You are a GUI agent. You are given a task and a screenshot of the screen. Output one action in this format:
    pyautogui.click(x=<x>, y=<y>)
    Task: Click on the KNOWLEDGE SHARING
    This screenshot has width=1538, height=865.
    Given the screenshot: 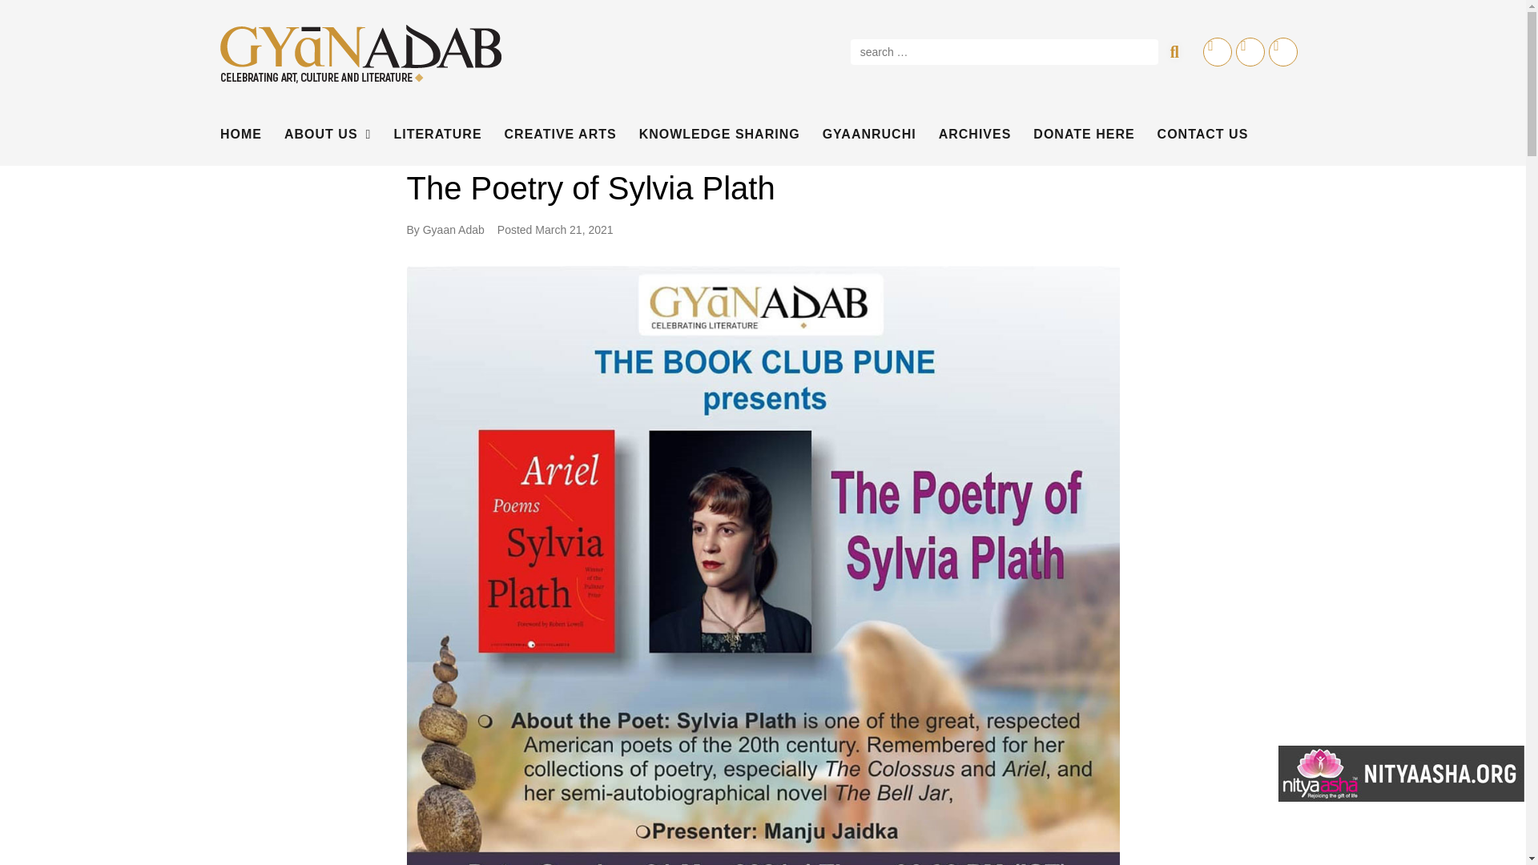 What is the action you would take?
    pyautogui.click(x=719, y=135)
    